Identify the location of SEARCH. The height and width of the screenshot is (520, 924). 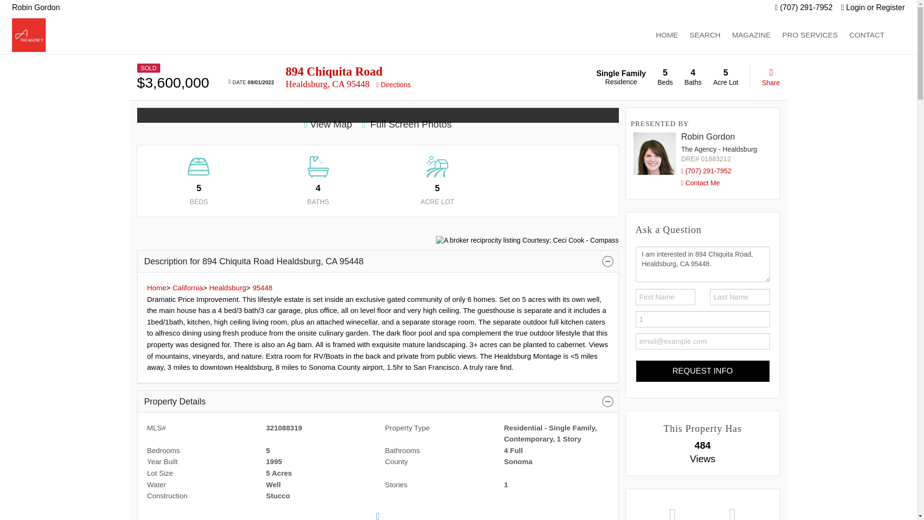
(705, 35).